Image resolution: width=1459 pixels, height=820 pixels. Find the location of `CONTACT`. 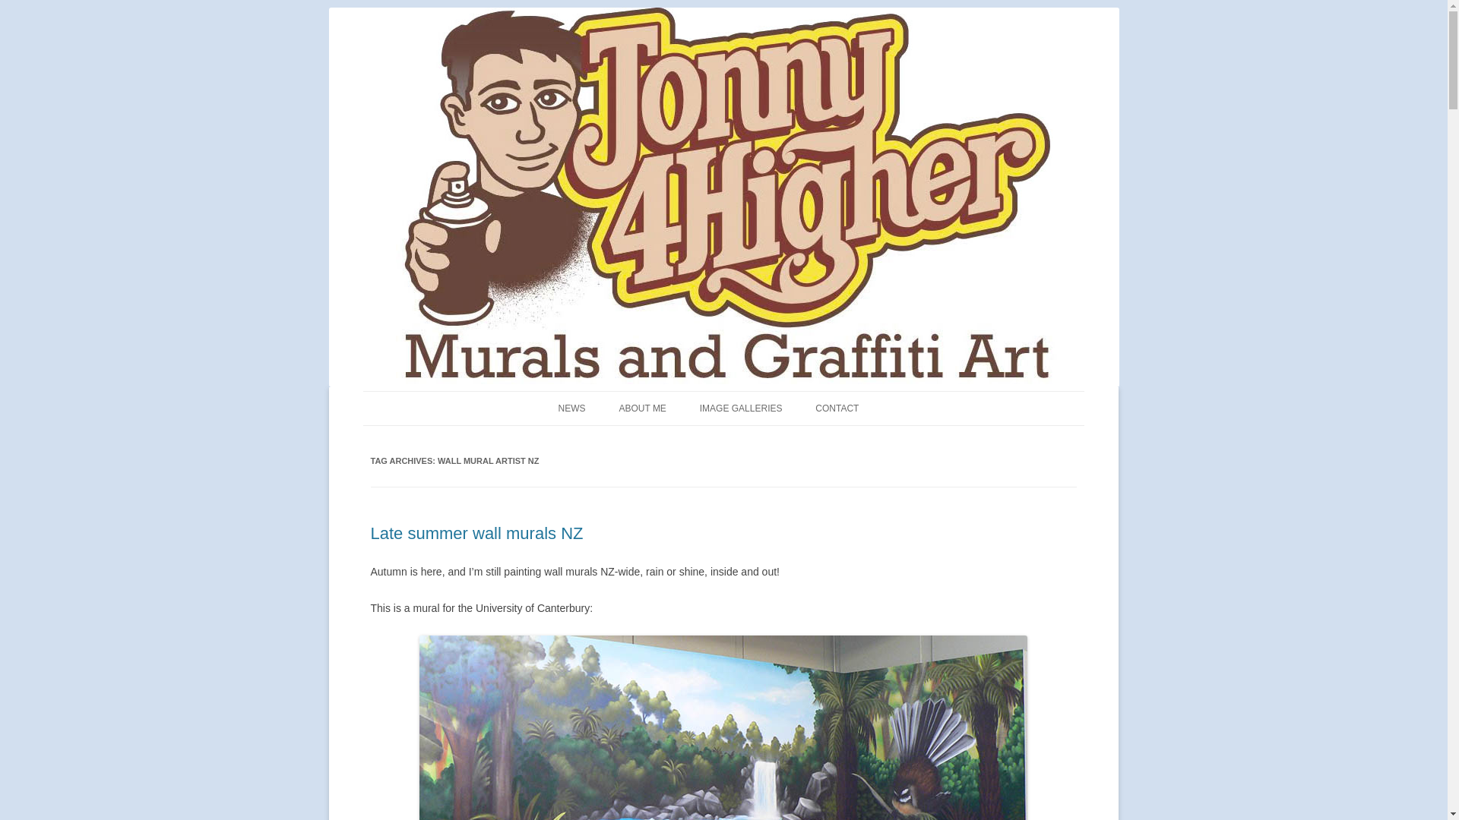

CONTACT is located at coordinates (837, 408).